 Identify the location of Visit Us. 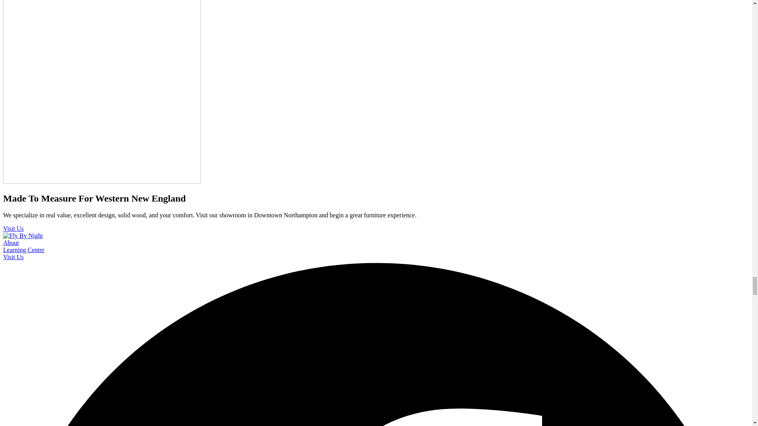
(13, 256).